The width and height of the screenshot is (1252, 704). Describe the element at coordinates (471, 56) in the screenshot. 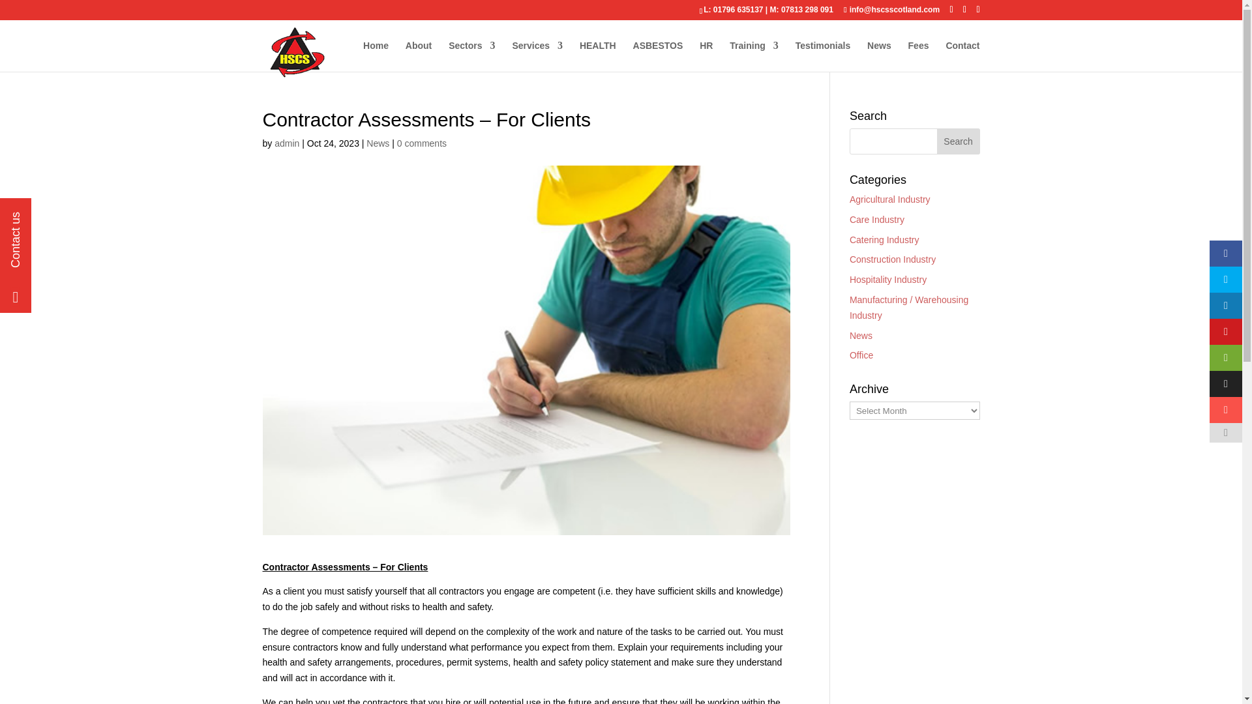

I see `Sectors` at that location.